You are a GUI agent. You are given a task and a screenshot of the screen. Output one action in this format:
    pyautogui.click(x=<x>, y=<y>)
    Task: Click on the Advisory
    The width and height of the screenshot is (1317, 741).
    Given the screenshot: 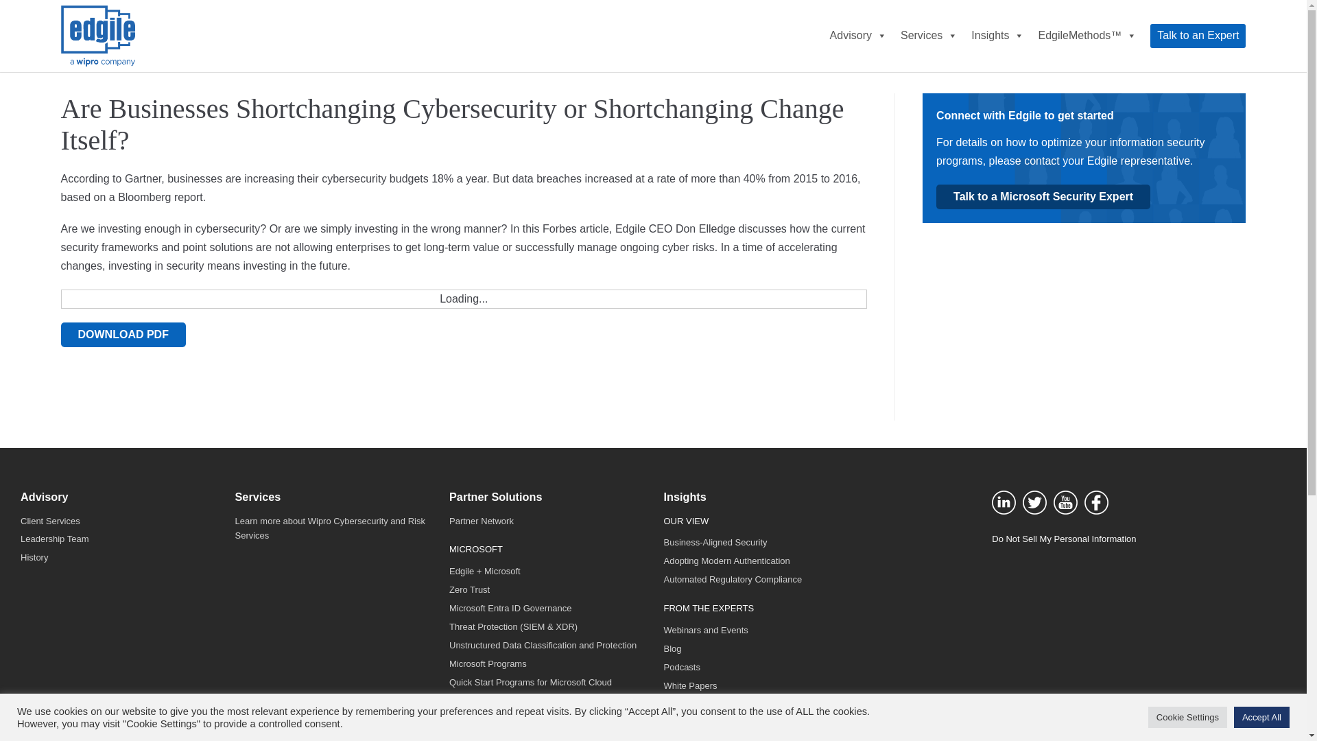 What is the action you would take?
    pyautogui.click(x=859, y=36)
    